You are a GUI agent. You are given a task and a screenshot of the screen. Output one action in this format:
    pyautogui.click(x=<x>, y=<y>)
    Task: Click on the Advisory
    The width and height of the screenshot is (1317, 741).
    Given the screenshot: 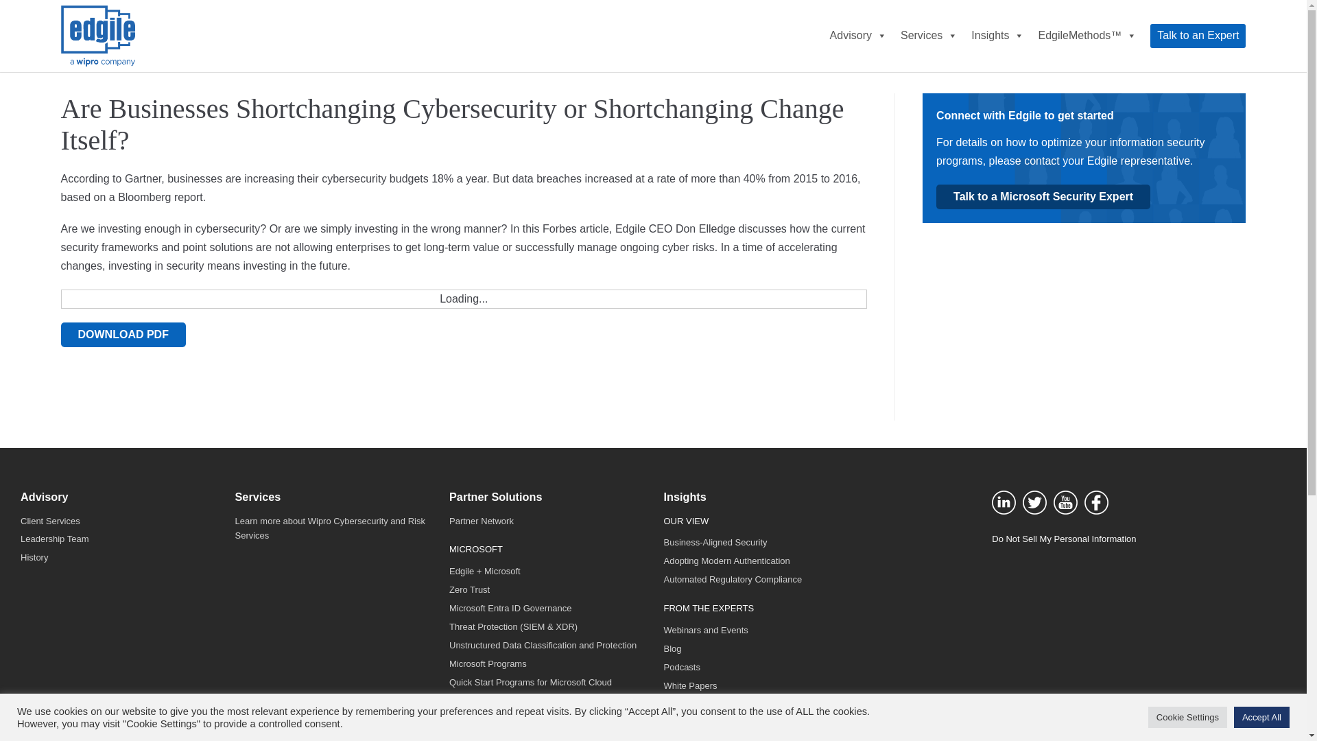 What is the action you would take?
    pyautogui.click(x=859, y=36)
    